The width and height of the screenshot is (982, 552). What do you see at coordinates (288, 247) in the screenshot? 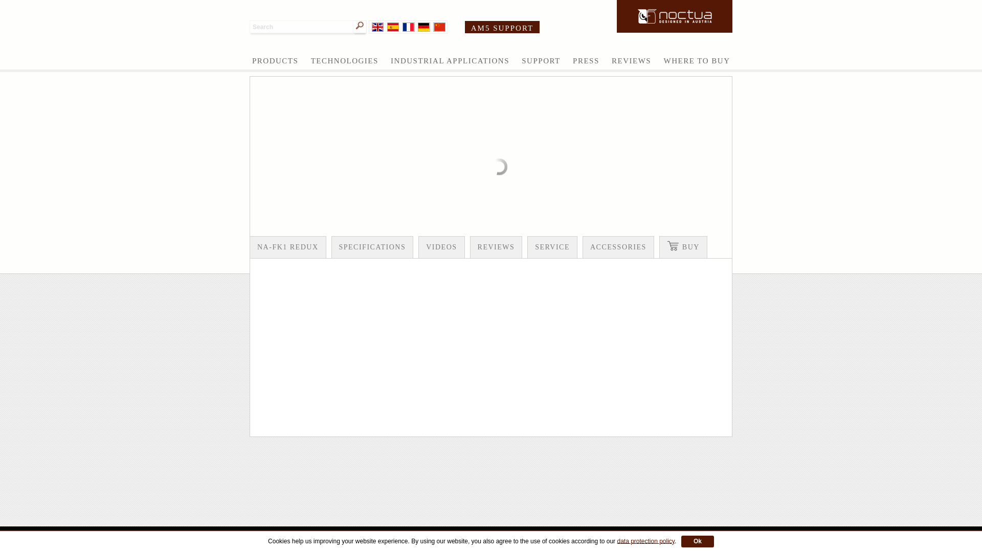
I see `NA-FK1 redux` at bounding box center [288, 247].